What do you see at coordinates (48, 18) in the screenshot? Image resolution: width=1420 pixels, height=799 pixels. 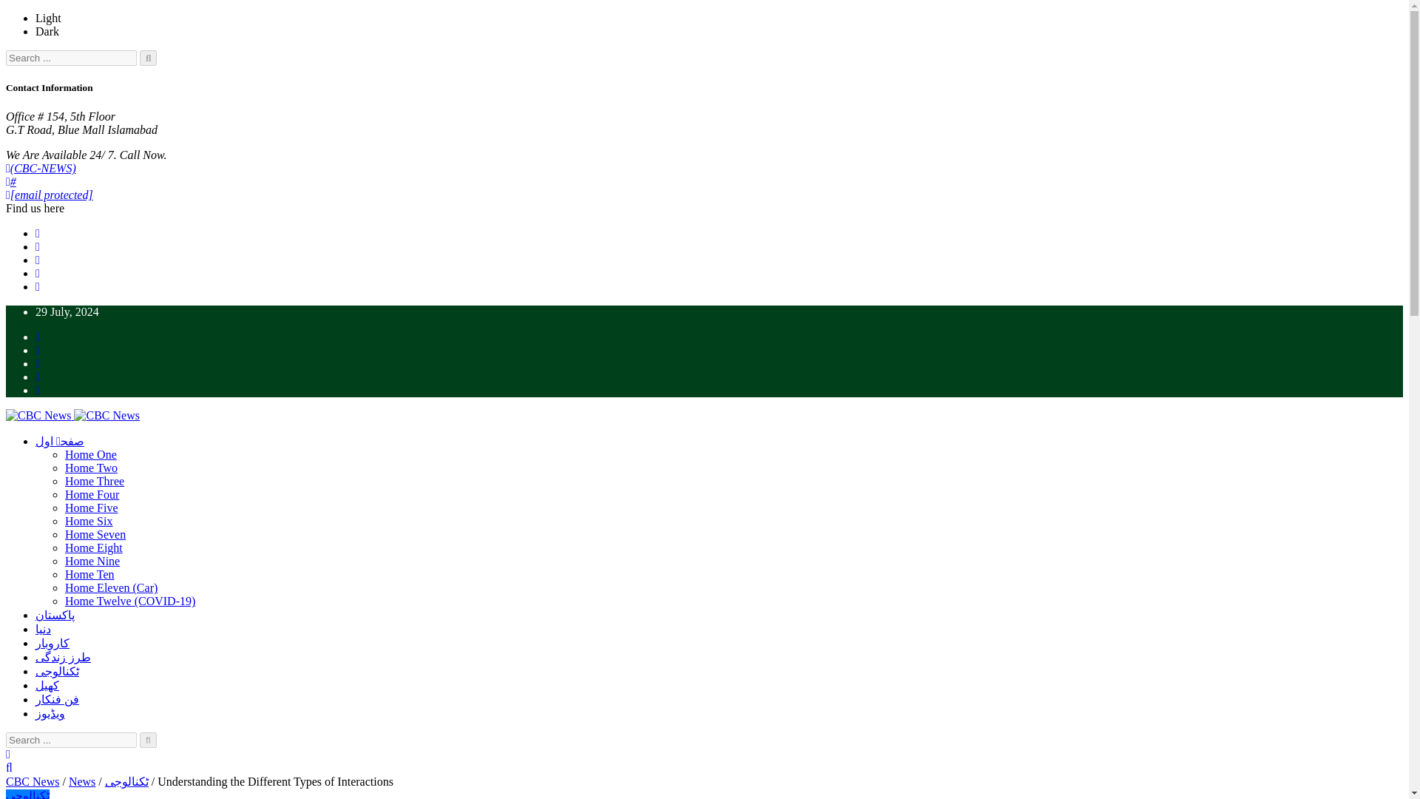 I see `Light Mode` at bounding box center [48, 18].